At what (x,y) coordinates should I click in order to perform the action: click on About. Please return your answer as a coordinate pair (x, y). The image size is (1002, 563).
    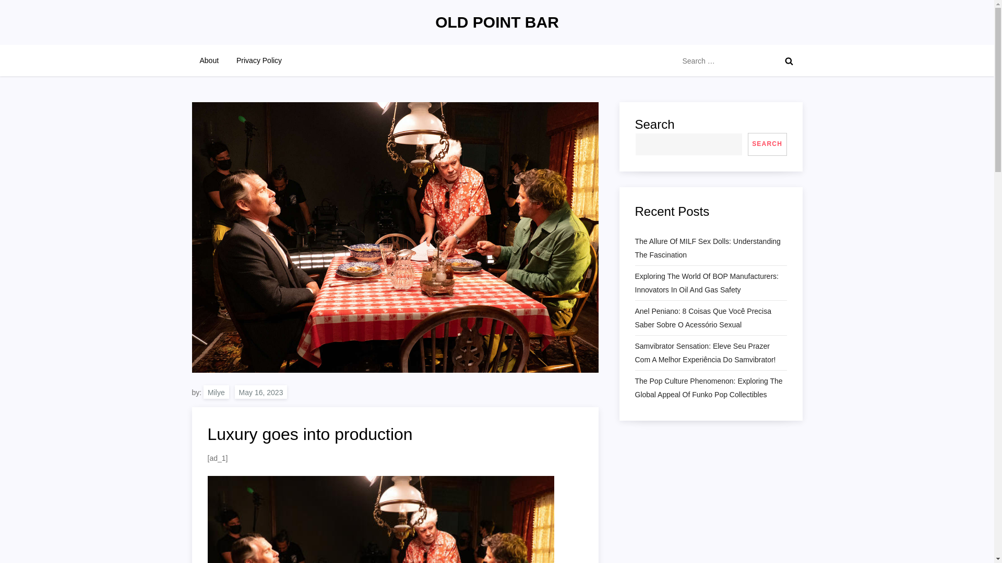
    Looking at the image, I should click on (210, 60).